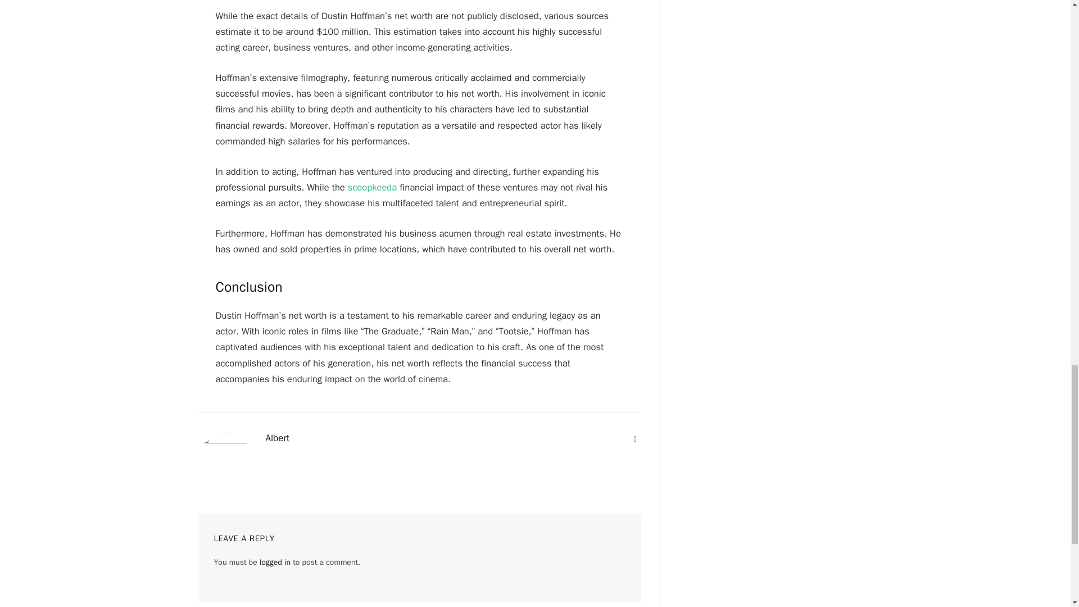 This screenshot has width=1079, height=607. What do you see at coordinates (275, 562) in the screenshot?
I see `logged in` at bounding box center [275, 562].